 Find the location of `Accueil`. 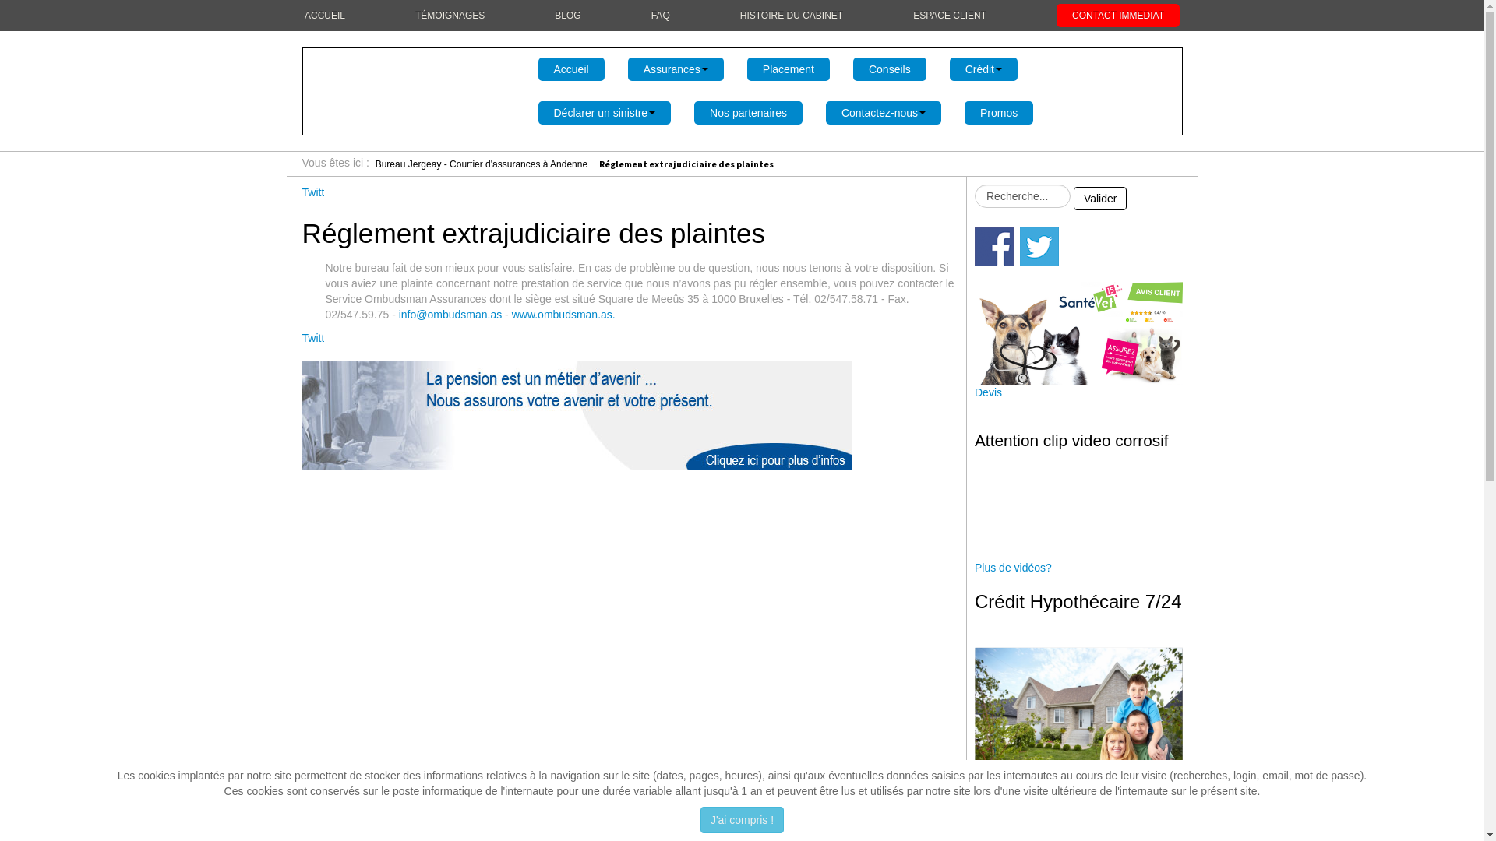

Accueil is located at coordinates (570, 69).